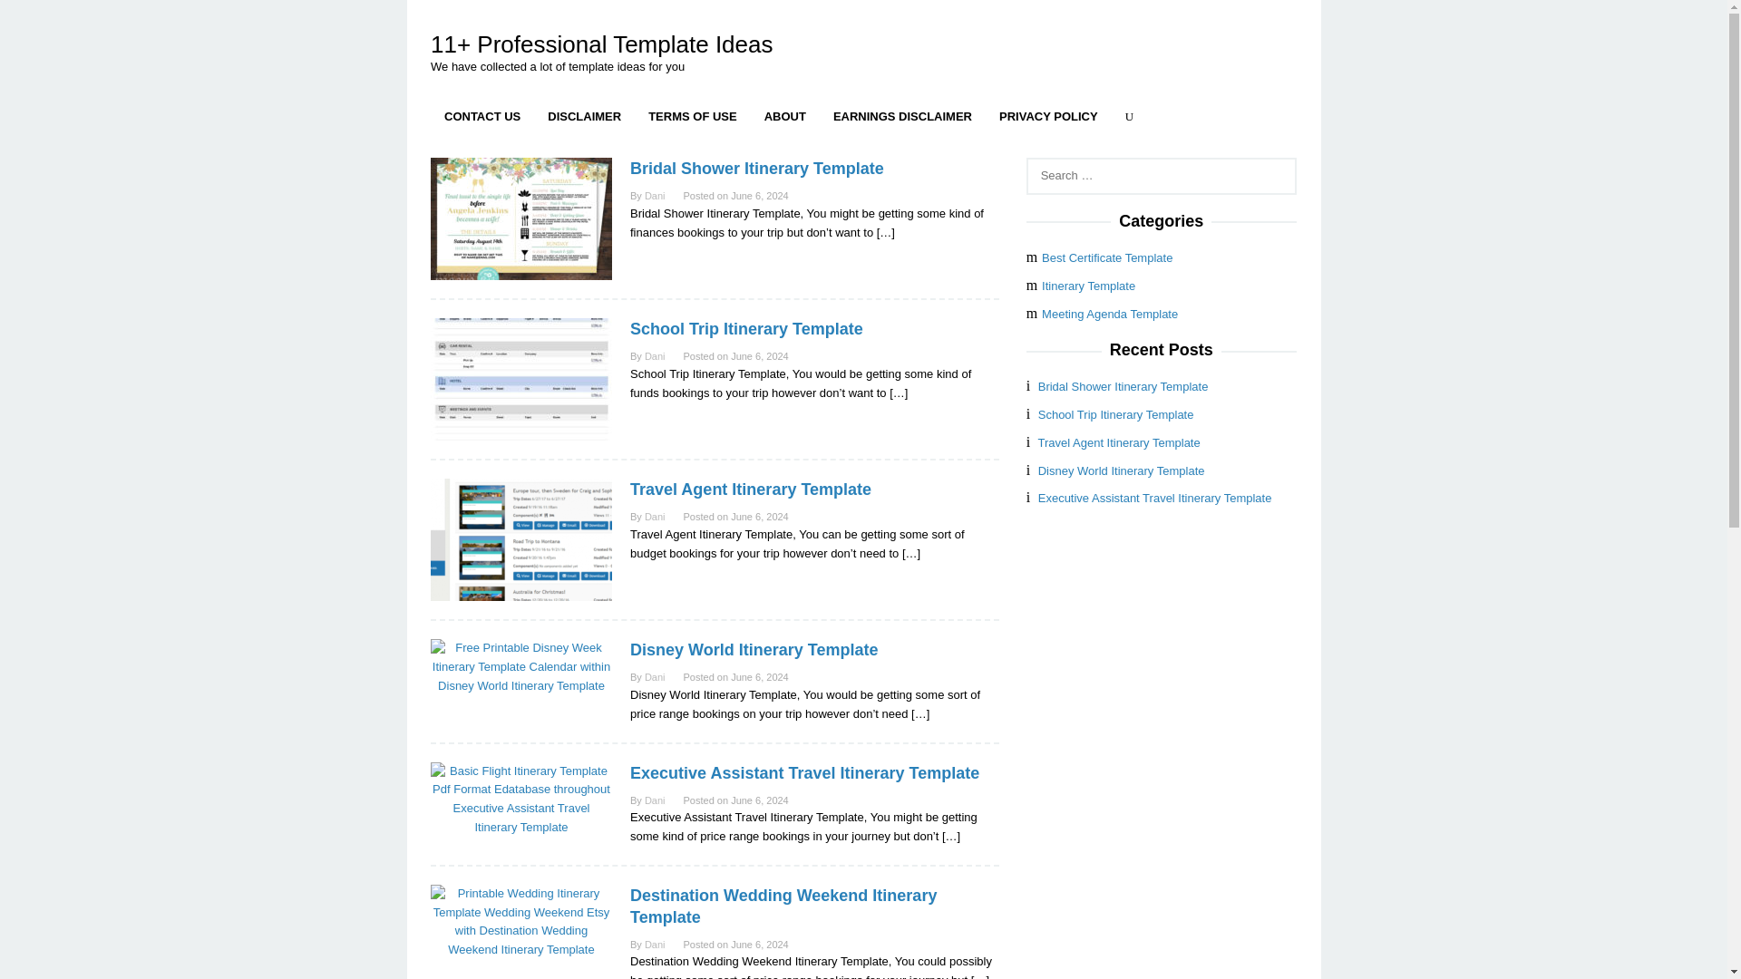 The width and height of the screenshot is (1741, 979). What do you see at coordinates (693, 116) in the screenshot?
I see `TERMS OF USE` at bounding box center [693, 116].